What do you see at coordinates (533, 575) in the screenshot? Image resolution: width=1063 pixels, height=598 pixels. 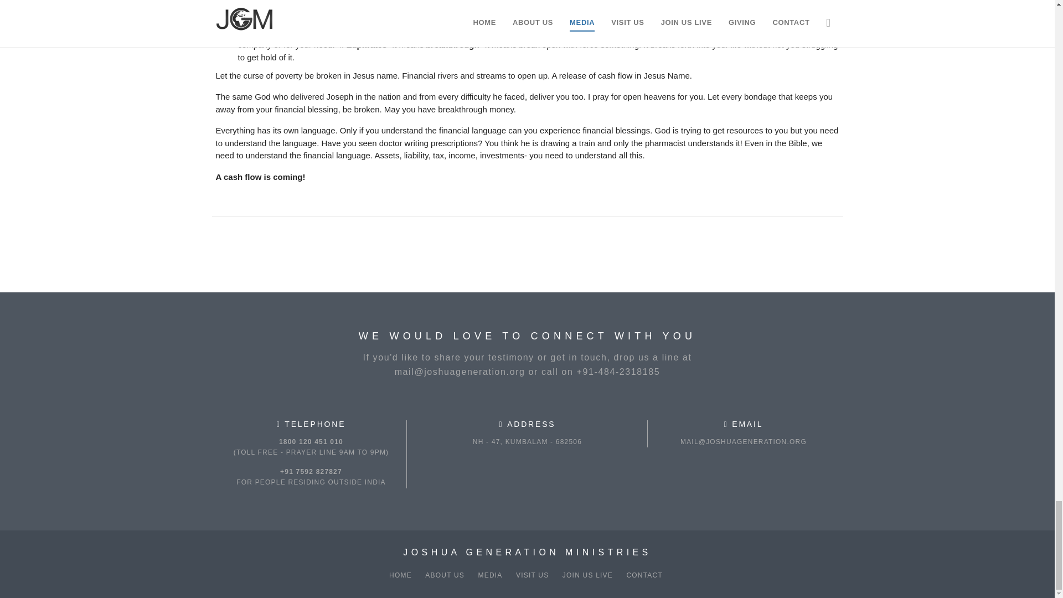 I see `VISIT US` at bounding box center [533, 575].